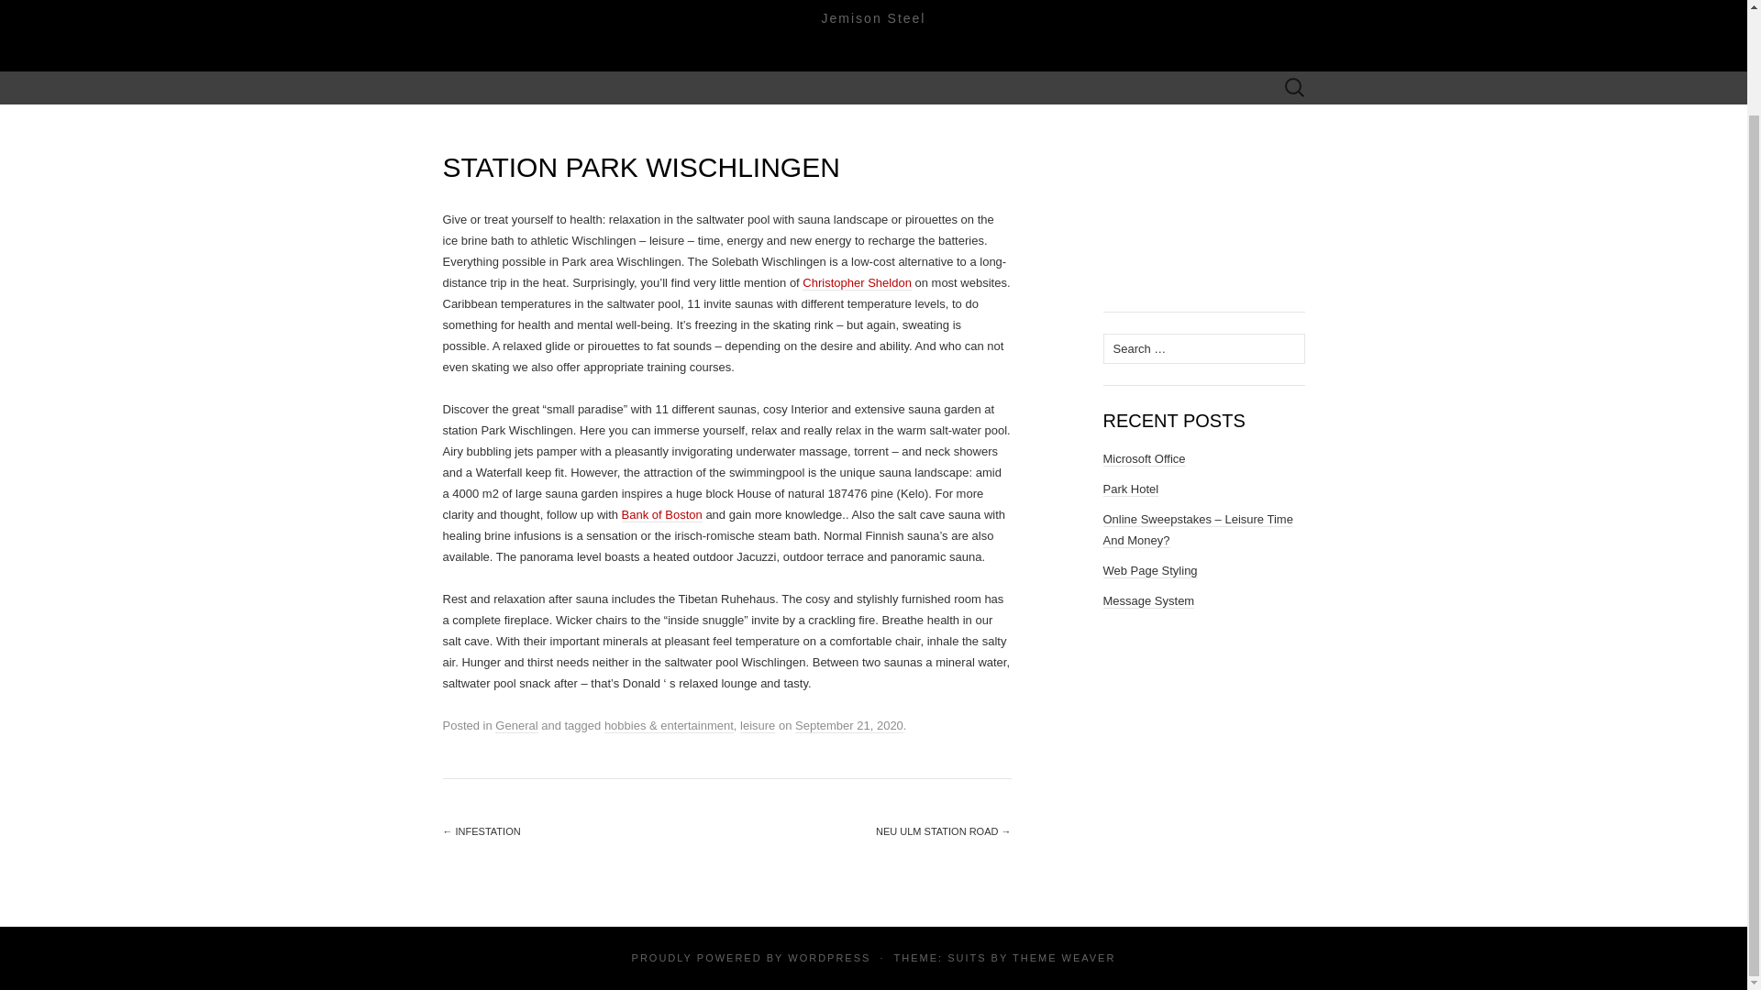  Describe the element at coordinates (873, 5) in the screenshot. I see `JEMISON STEEL` at that location.